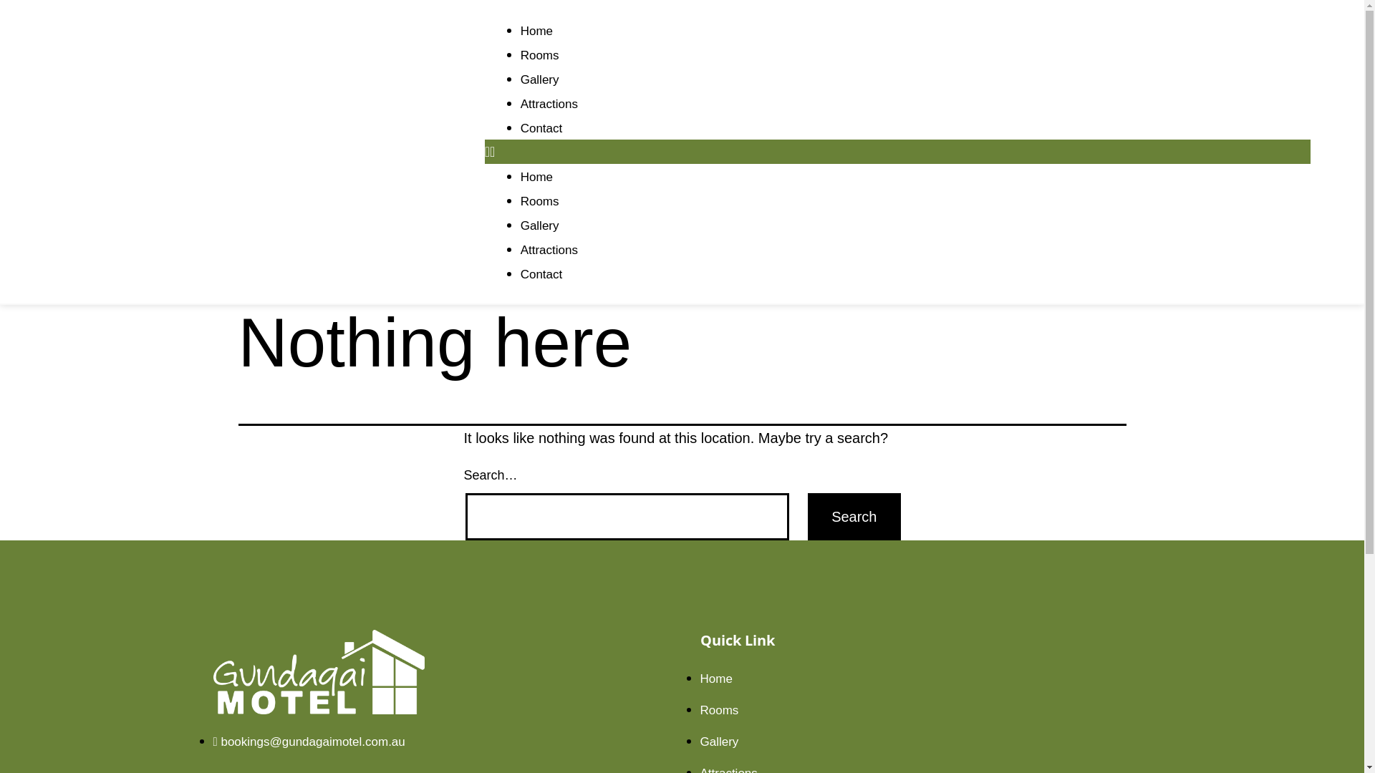  What do you see at coordinates (540, 80) in the screenshot?
I see `Gallery` at bounding box center [540, 80].